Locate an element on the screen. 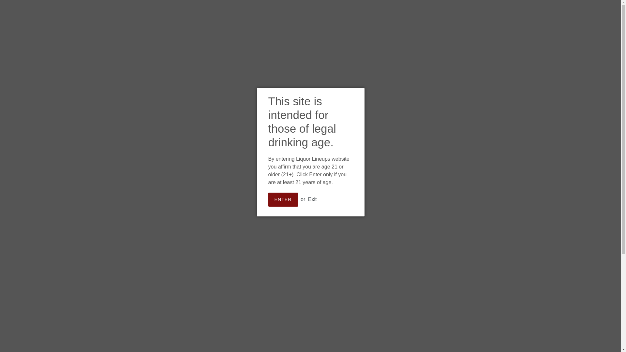 The height and width of the screenshot is (352, 626). Handpicked Whiskey is located at coordinates (330, 301).